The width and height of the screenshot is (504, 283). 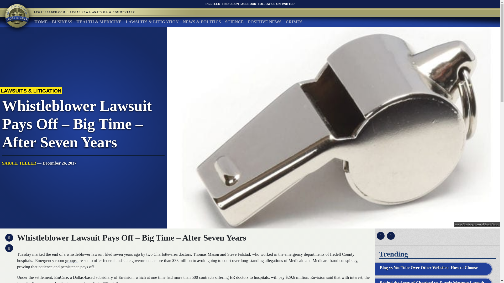 What do you see at coordinates (8, 237) in the screenshot?
I see `Share on facebook` at bounding box center [8, 237].